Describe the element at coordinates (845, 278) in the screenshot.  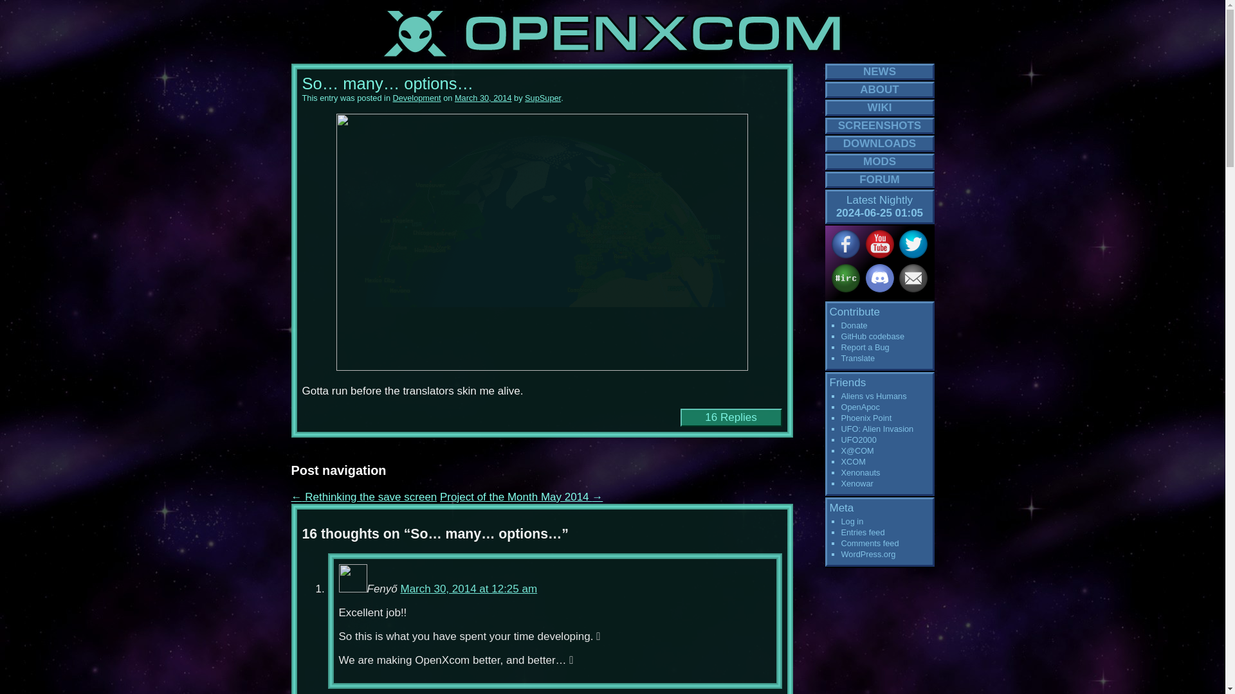
I see `IRC` at that location.